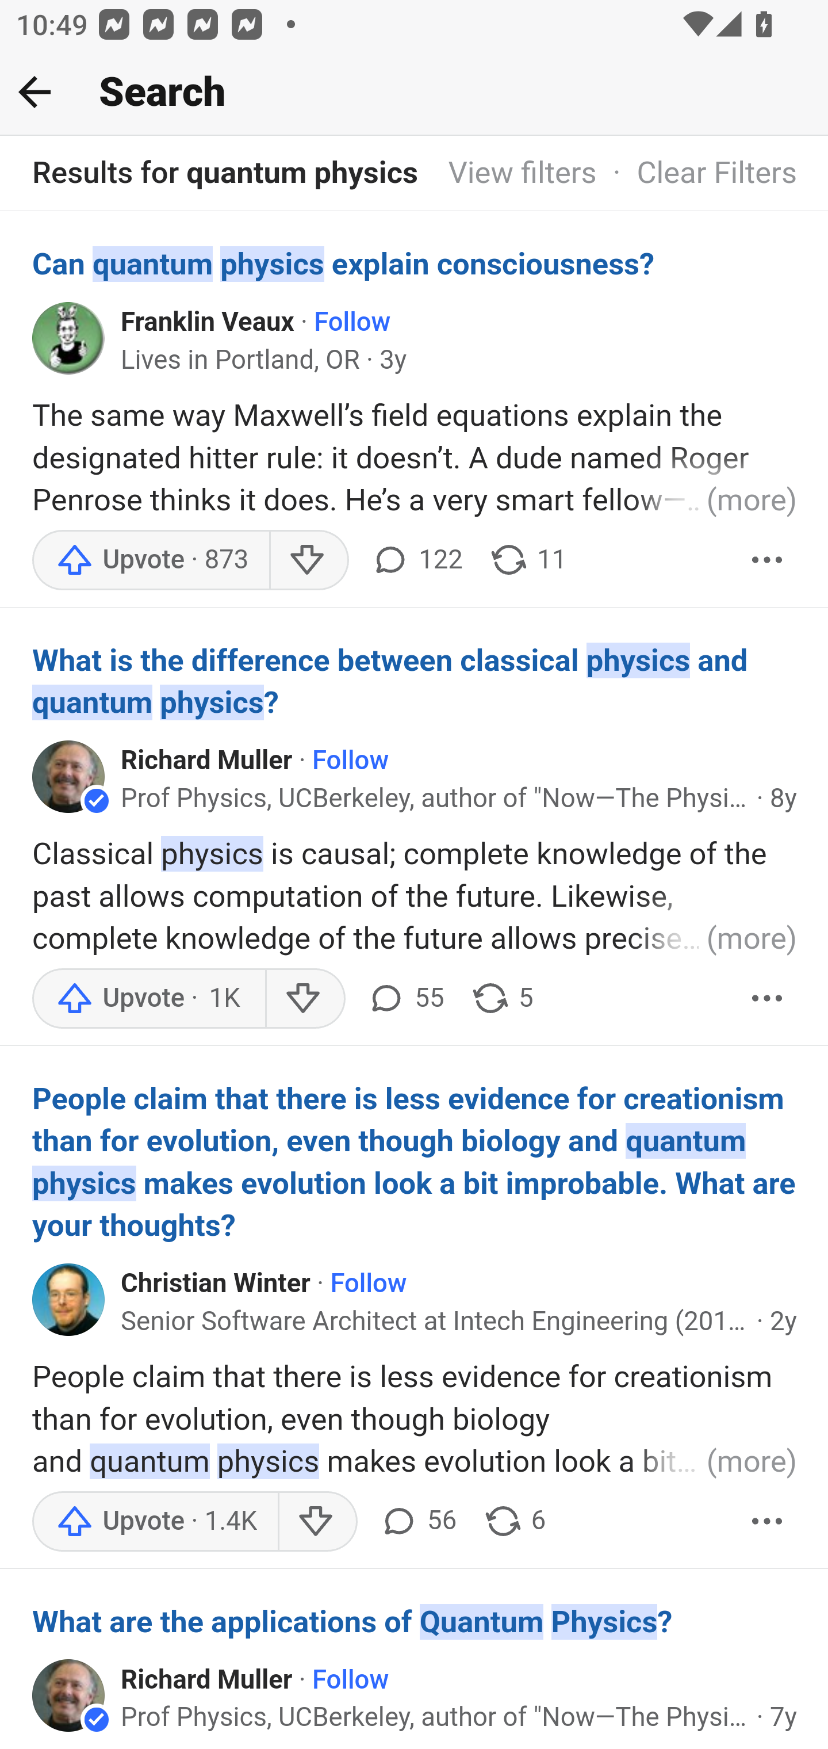 The width and height of the screenshot is (828, 1749). What do you see at coordinates (69, 337) in the screenshot?
I see `Profile photo for Franklin Veaux` at bounding box center [69, 337].